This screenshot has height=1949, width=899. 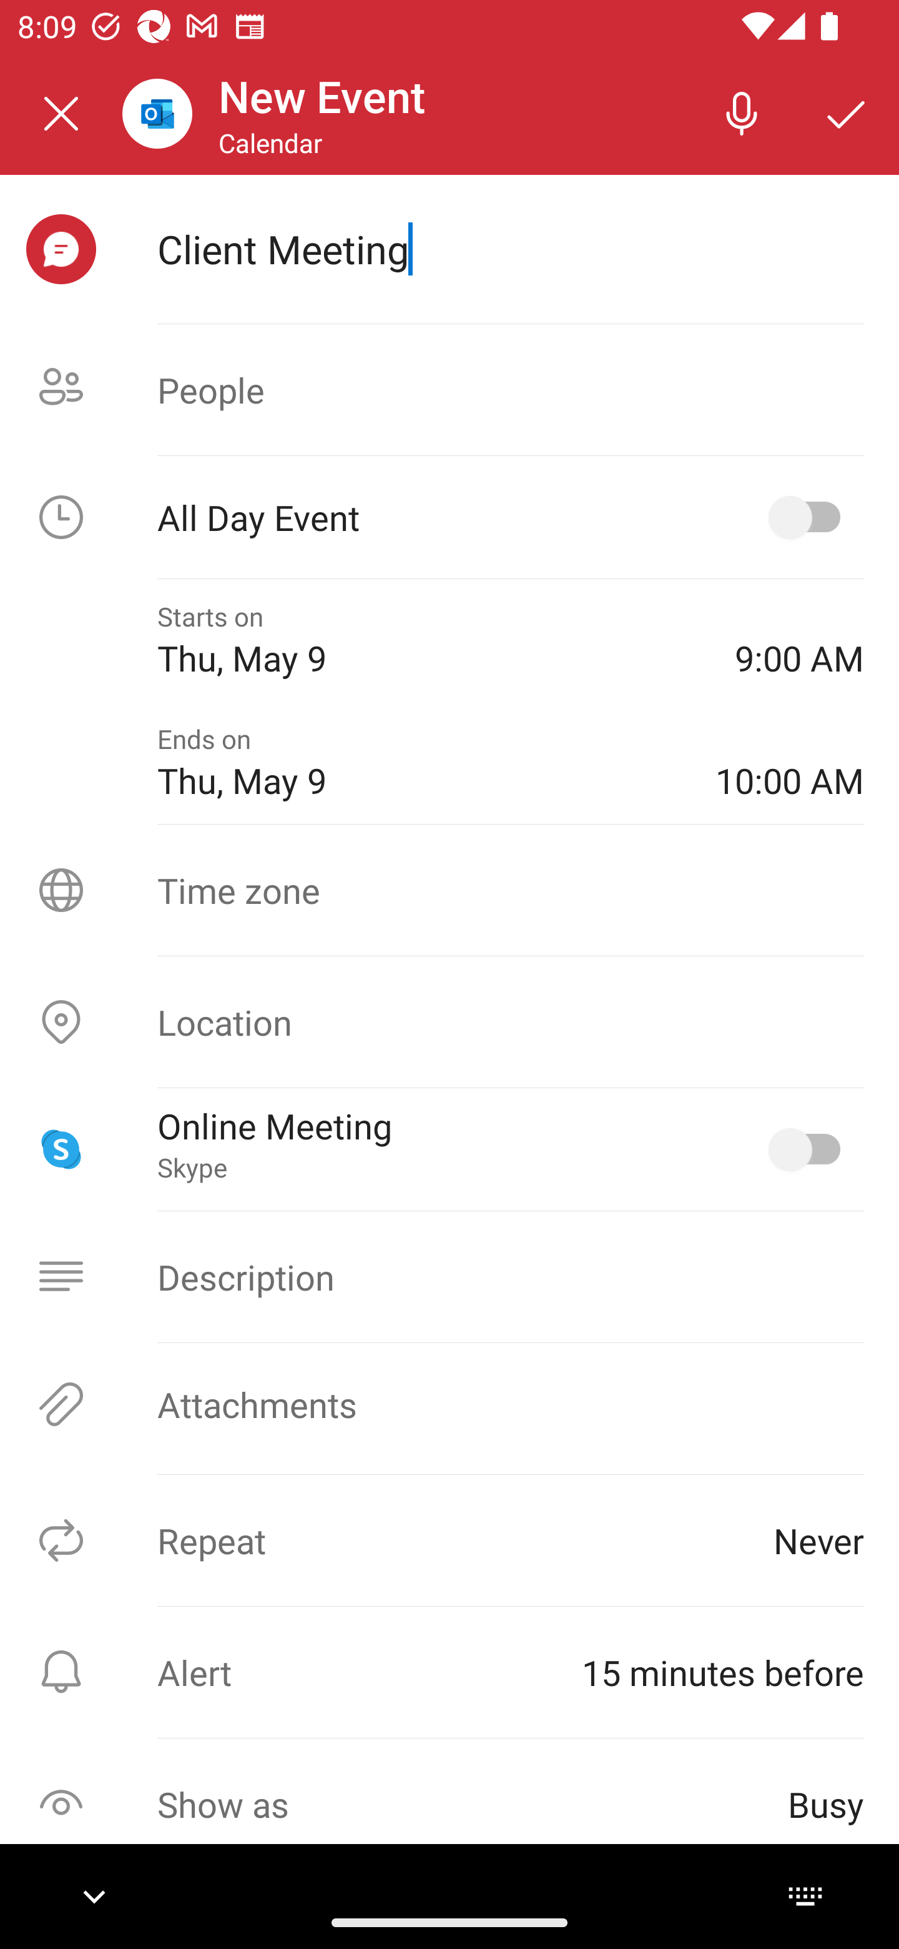 What do you see at coordinates (428, 640) in the screenshot?
I see `Starts on Thu, May 9` at bounding box center [428, 640].